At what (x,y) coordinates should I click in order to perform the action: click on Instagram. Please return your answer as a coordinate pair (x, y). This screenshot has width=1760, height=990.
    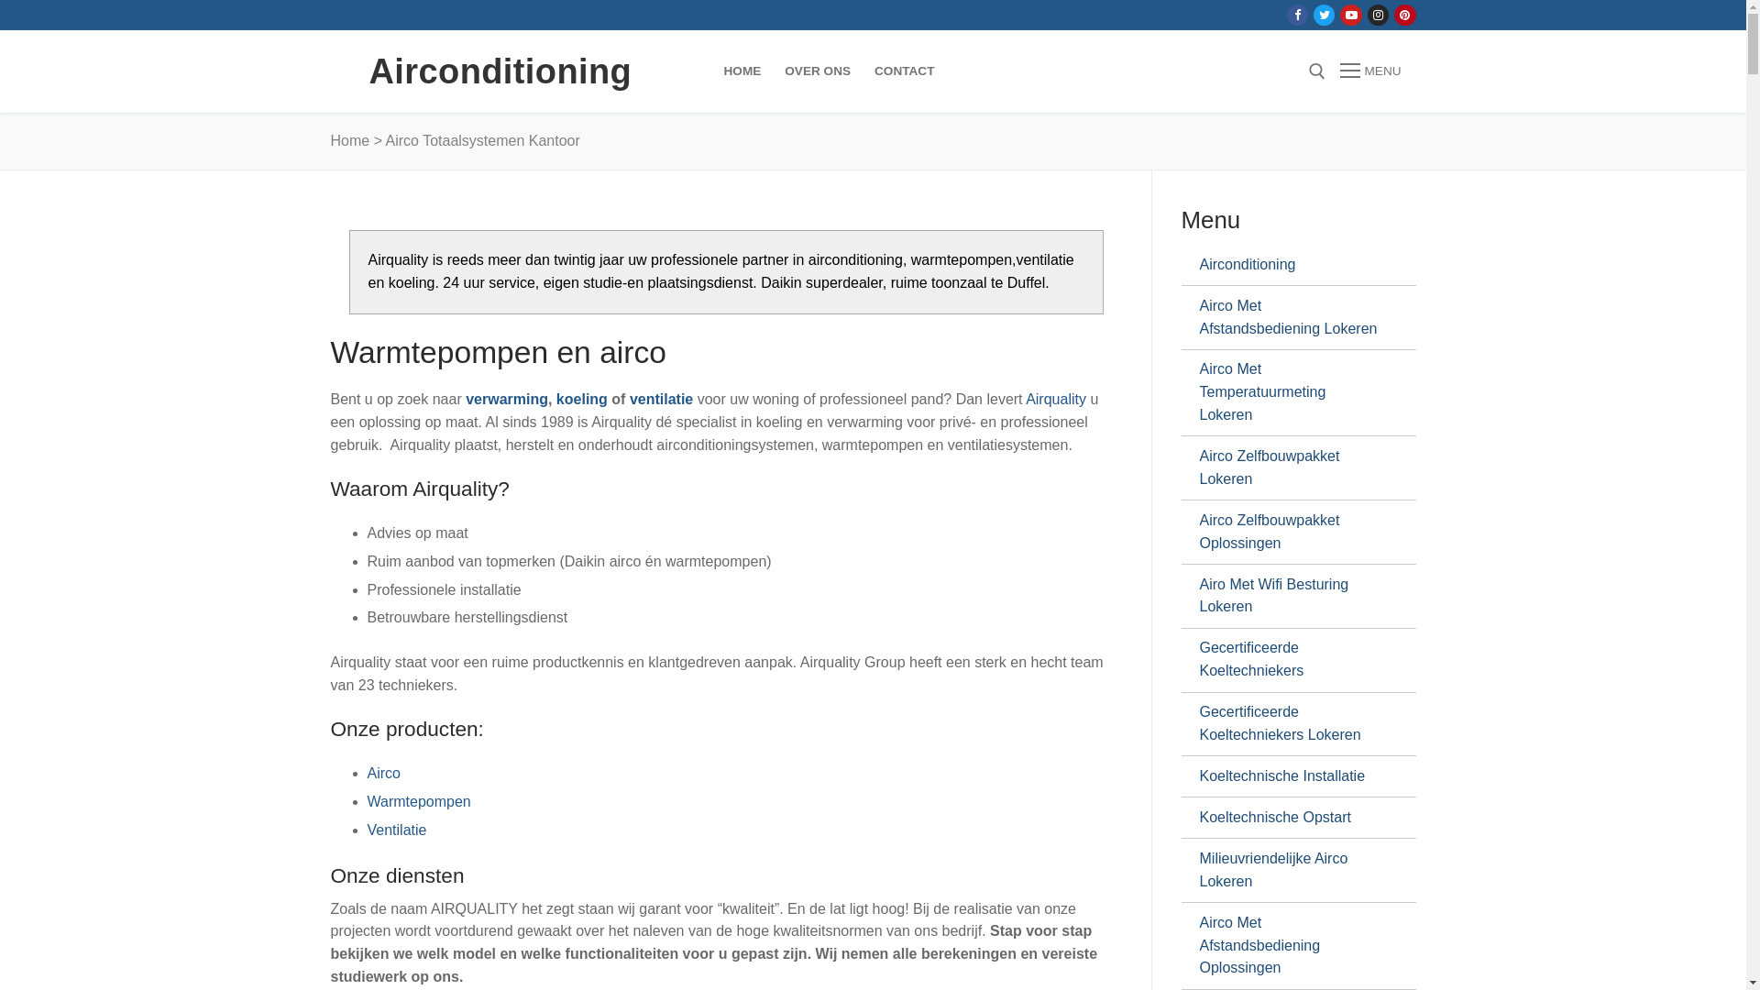
    Looking at the image, I should click on (1379, 15).